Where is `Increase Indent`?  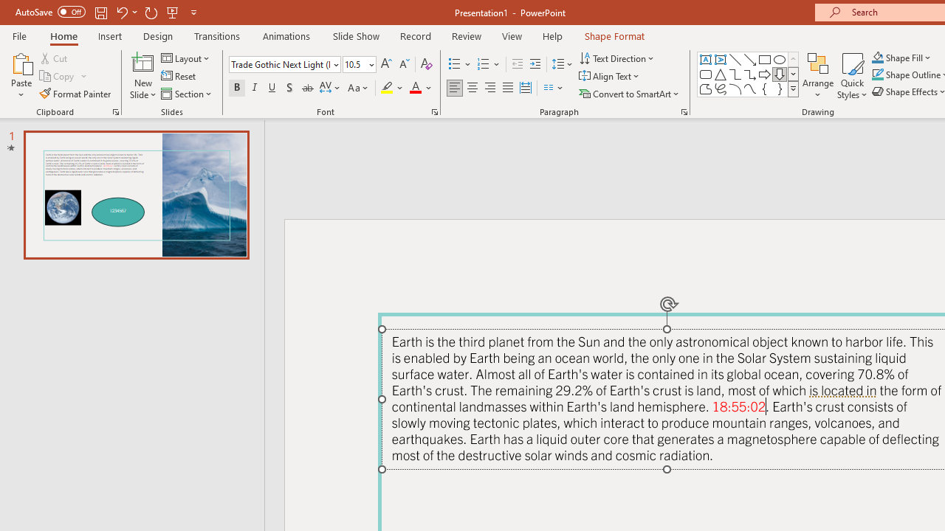
Increase Indent is located at coordinates (535, 65).